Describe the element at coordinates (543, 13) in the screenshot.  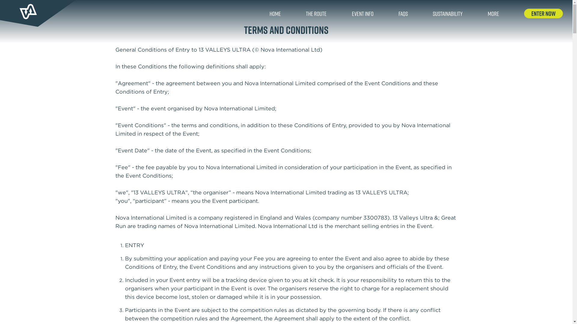
I see `ENTER NOW` at that location.